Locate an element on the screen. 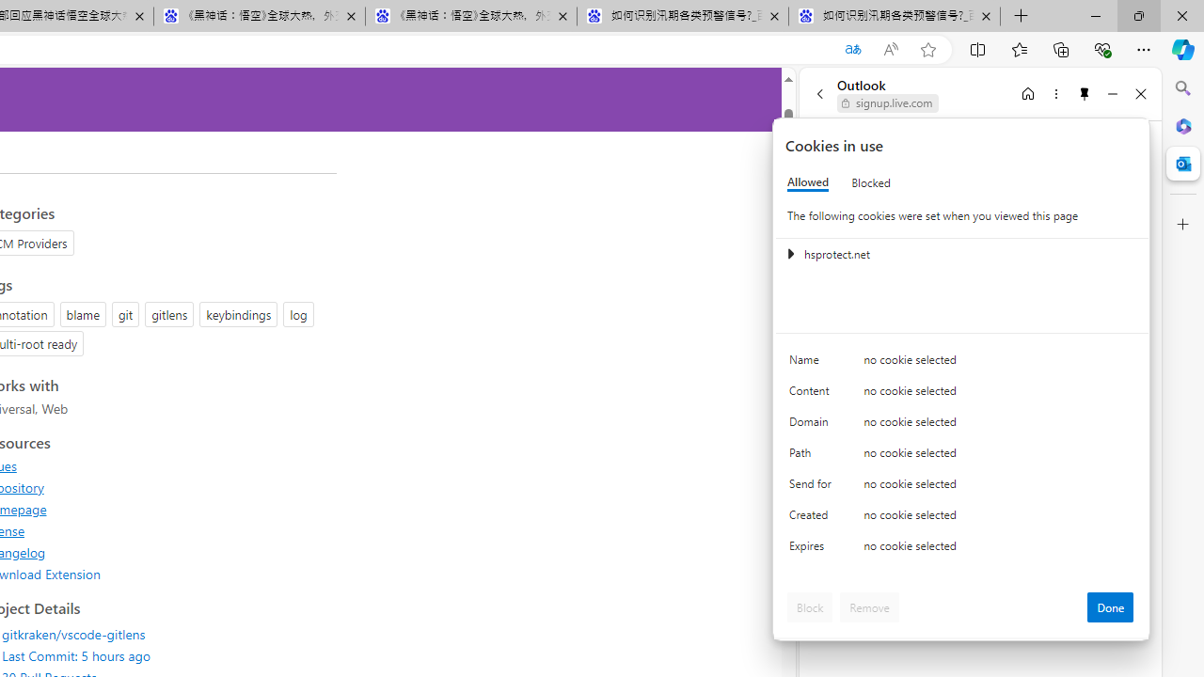 This screenshot has width=1204, height=677. Done is located at coordinates (1110, 607).